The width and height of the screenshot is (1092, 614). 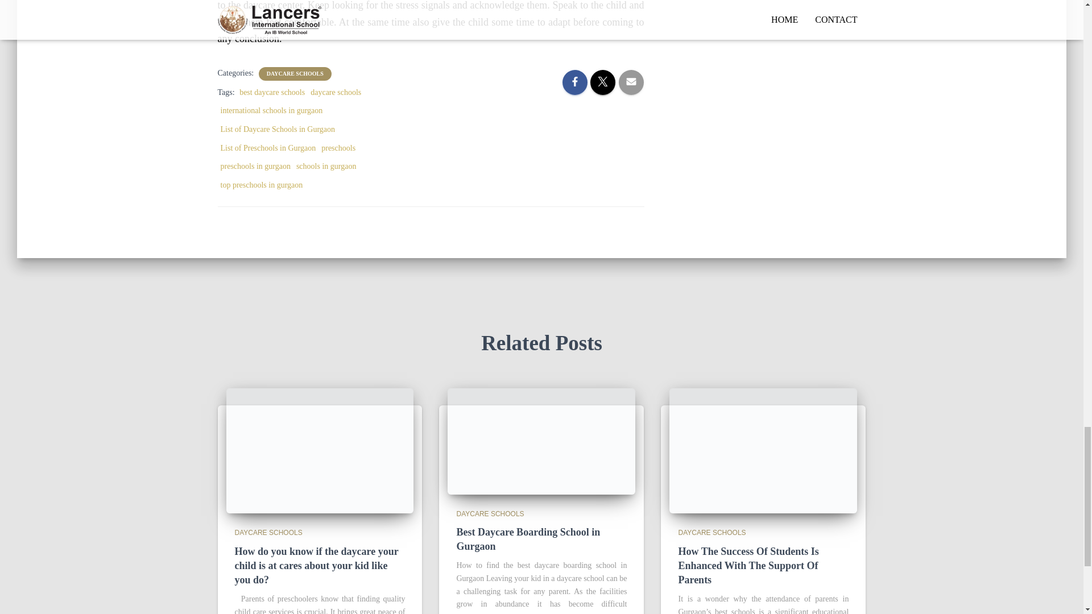 I want to click on DAYCARE SCHOOLS, so click(x=490, y=514).